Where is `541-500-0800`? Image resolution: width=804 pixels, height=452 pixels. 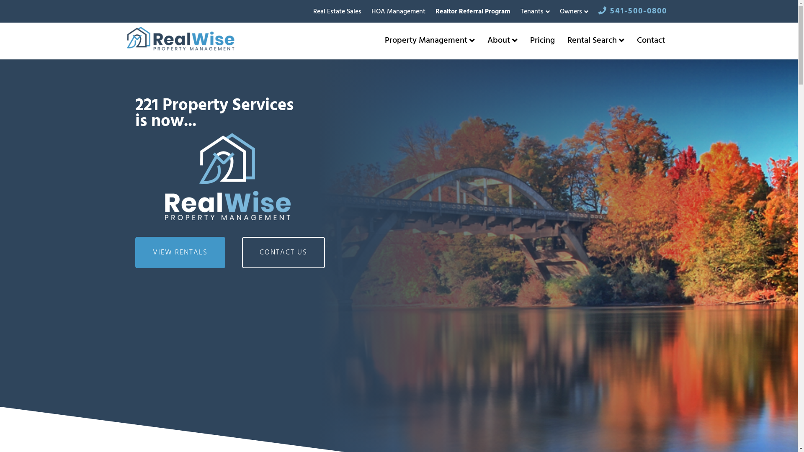
541-500-0800 is located at coordinates (632, 11).